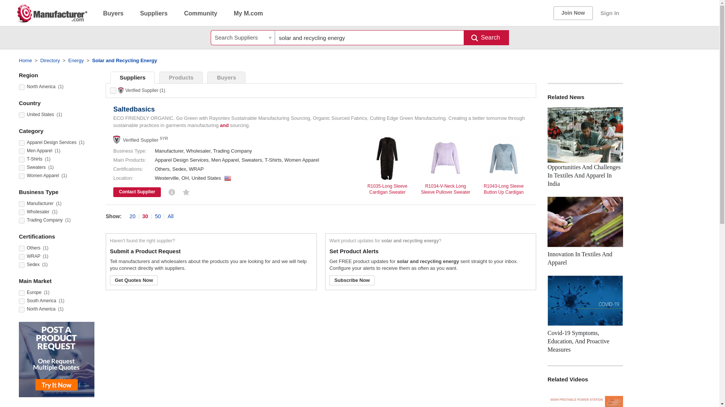  I want to click on 1, so click(22, 310).